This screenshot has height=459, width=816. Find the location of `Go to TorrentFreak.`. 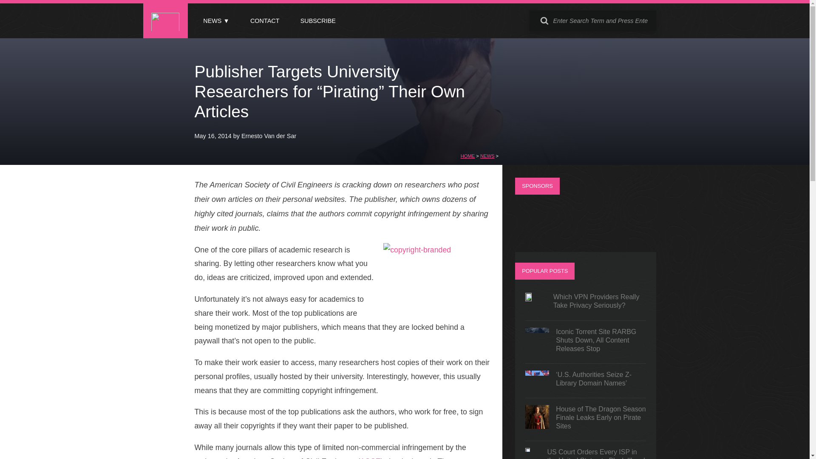

Go to TorrentFreak. is located at coordinates (467, 156).